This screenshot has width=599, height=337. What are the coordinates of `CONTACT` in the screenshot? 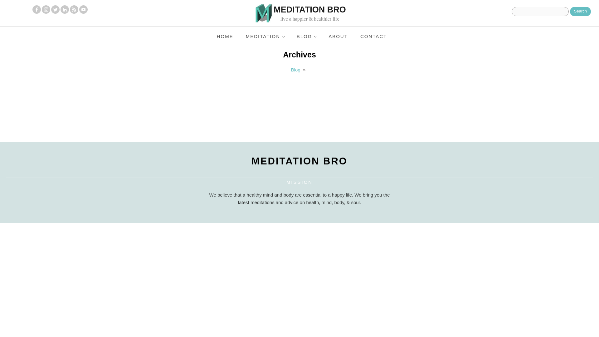 It's located at (373, 37).